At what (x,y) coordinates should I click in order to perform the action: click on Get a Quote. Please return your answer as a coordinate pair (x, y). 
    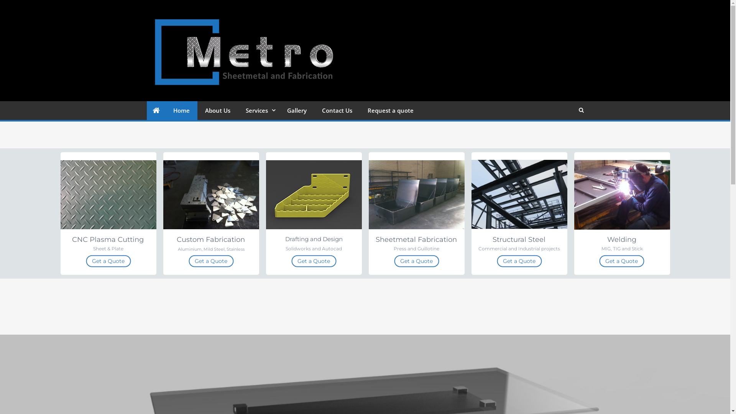
    Looking at the image, I should click on (519, 261).